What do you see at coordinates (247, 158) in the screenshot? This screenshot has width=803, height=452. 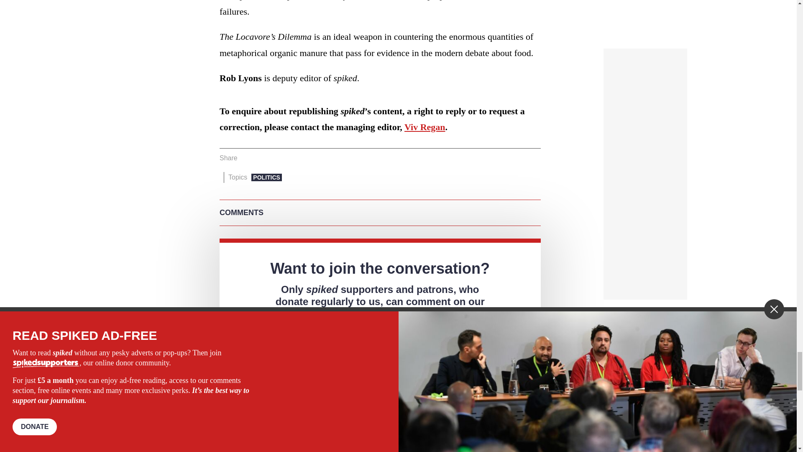 I see `Share on Facebook` at bounding box center [247, 158].